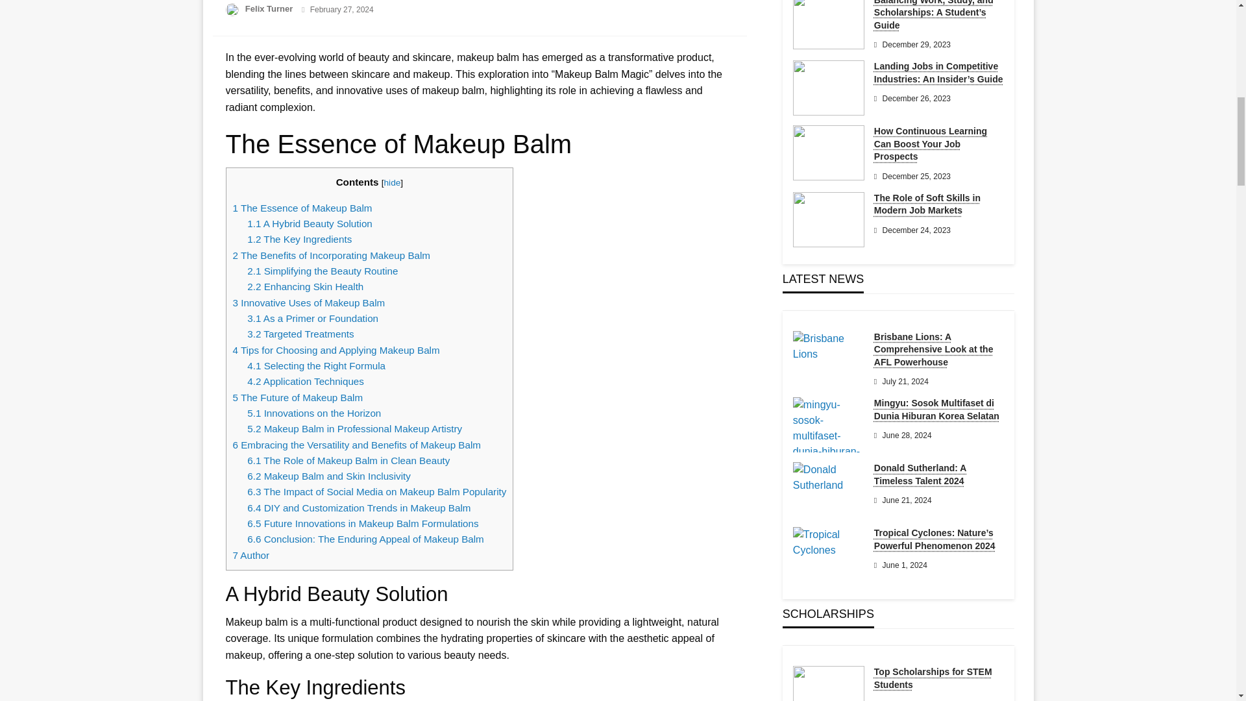 The image size is (1246, 701). Describe the element at coordinates (322, 271) in the screenshot. I see `2.1 Simplifying the Beauty Routine` at that location.